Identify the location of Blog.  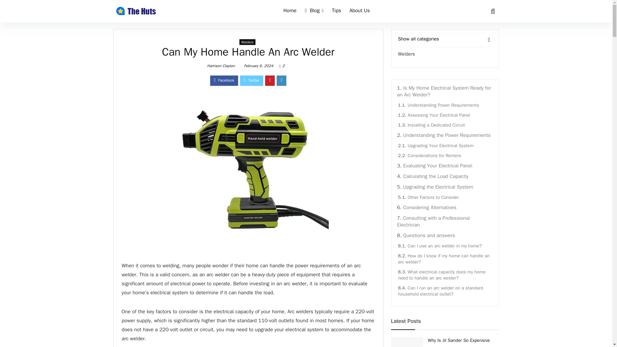
(314, 11).